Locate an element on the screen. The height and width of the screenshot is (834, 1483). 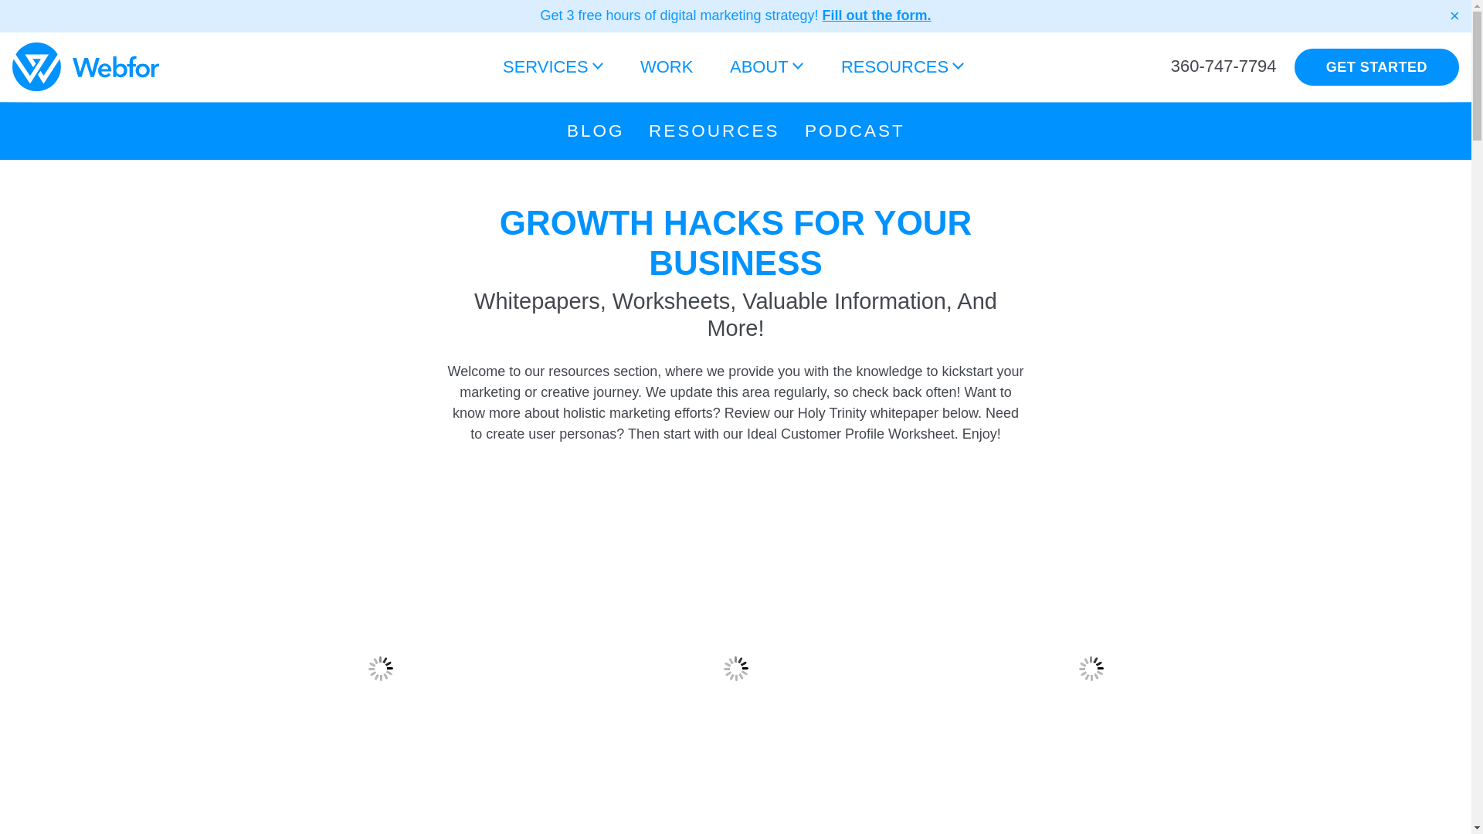
Work is located at coordinates (666, 67).